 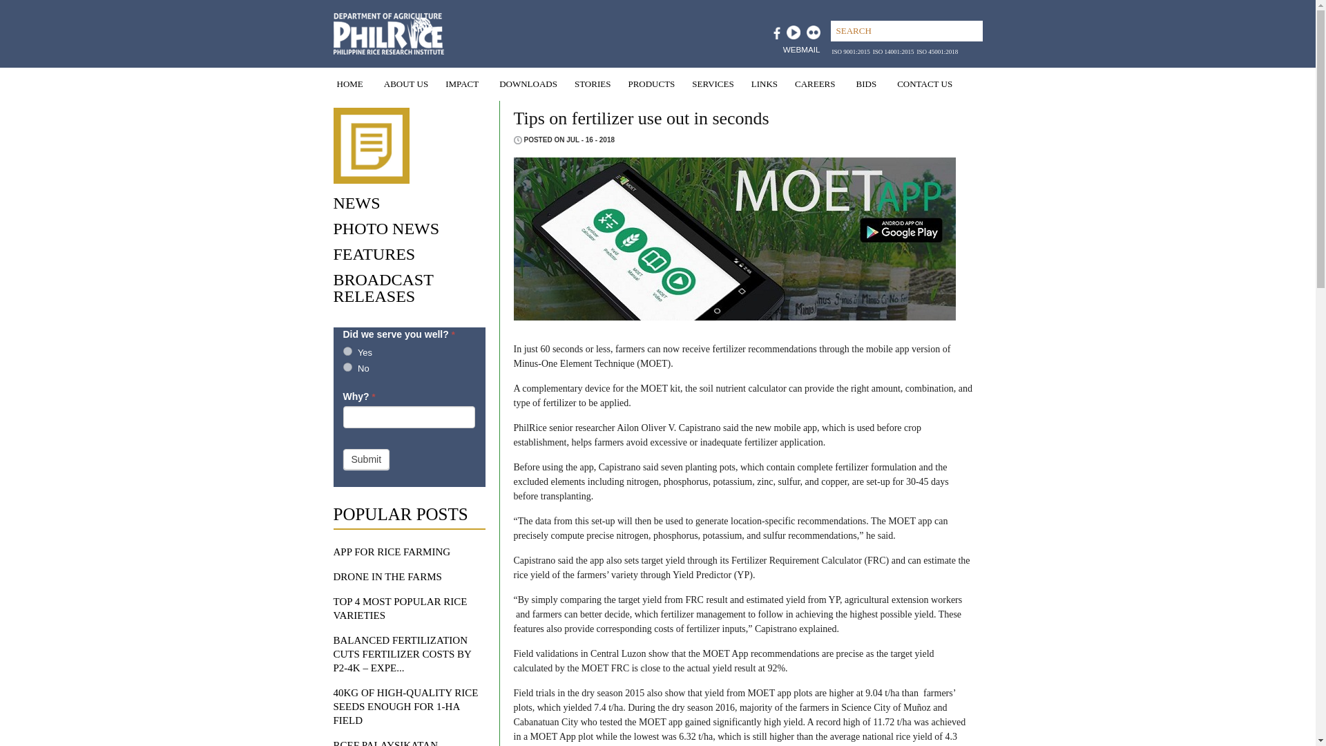 What do you see at coordinates (404, 84) in the screenshot?
I see `ABOUT US` at bounding box center [404, 84].